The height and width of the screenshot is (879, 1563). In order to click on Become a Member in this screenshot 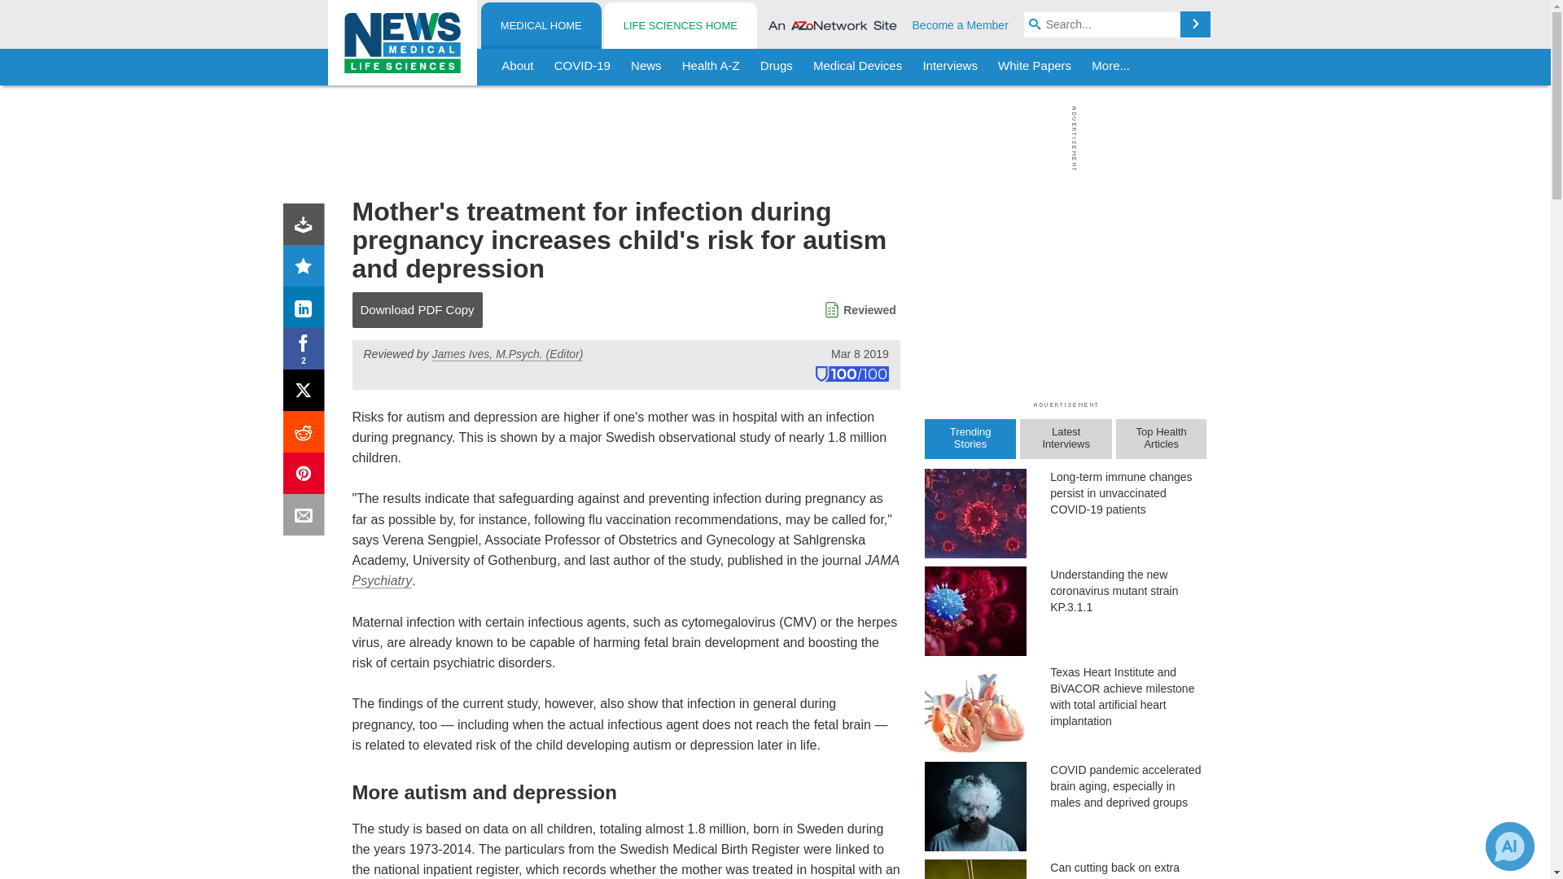, I will do `click(961, 24)`.